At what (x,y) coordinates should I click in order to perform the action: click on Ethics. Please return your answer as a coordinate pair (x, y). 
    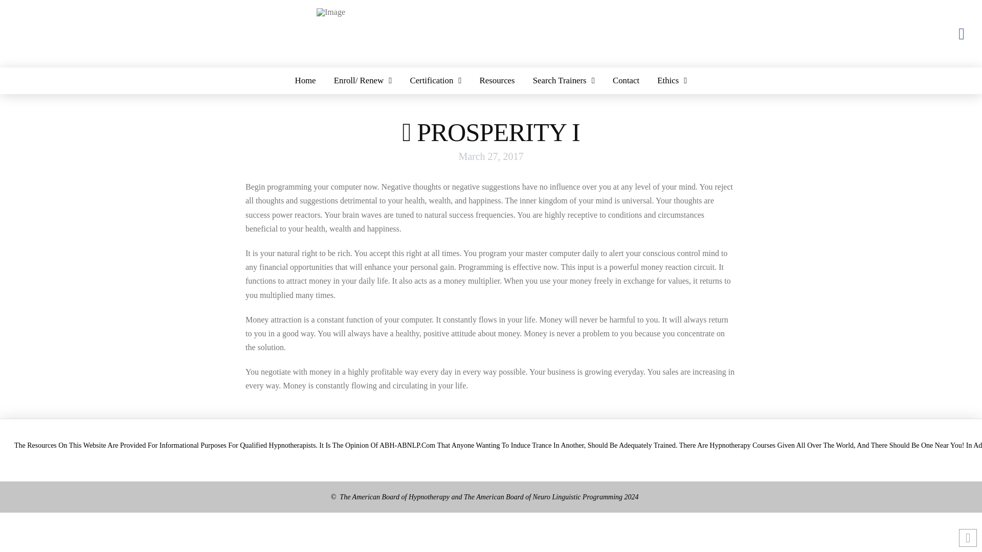
    Looking at the image, I should click on (672, 80).